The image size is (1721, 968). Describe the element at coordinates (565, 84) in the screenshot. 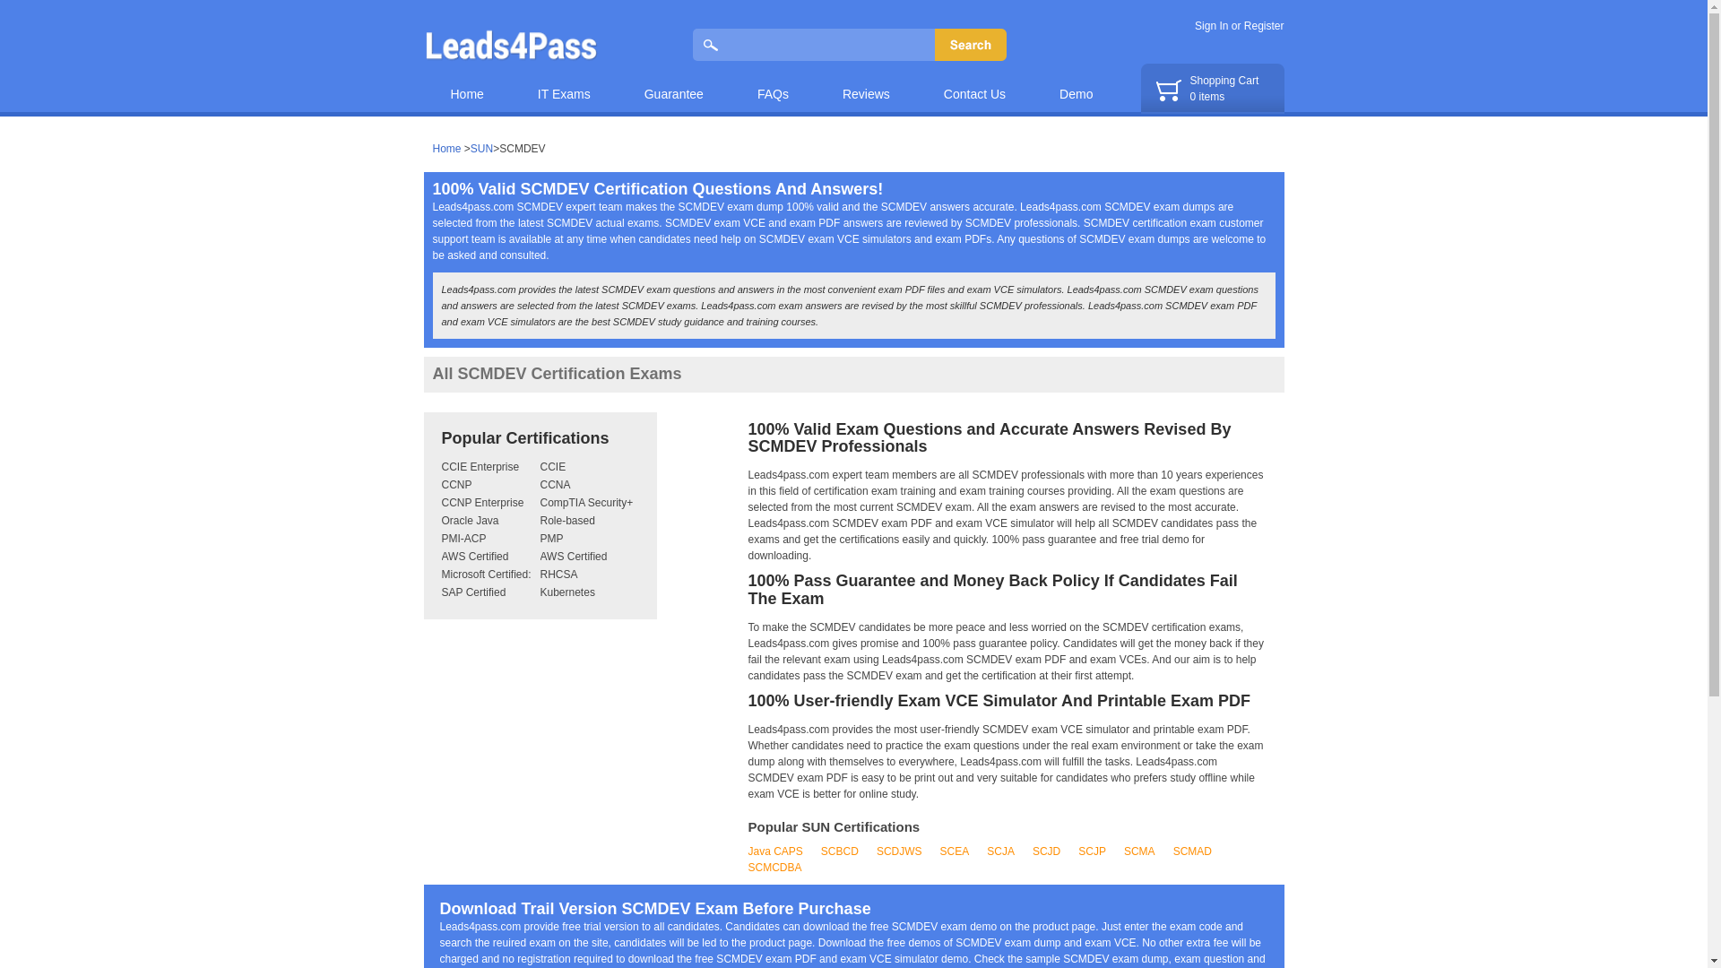

I see `It Exams` at that location.